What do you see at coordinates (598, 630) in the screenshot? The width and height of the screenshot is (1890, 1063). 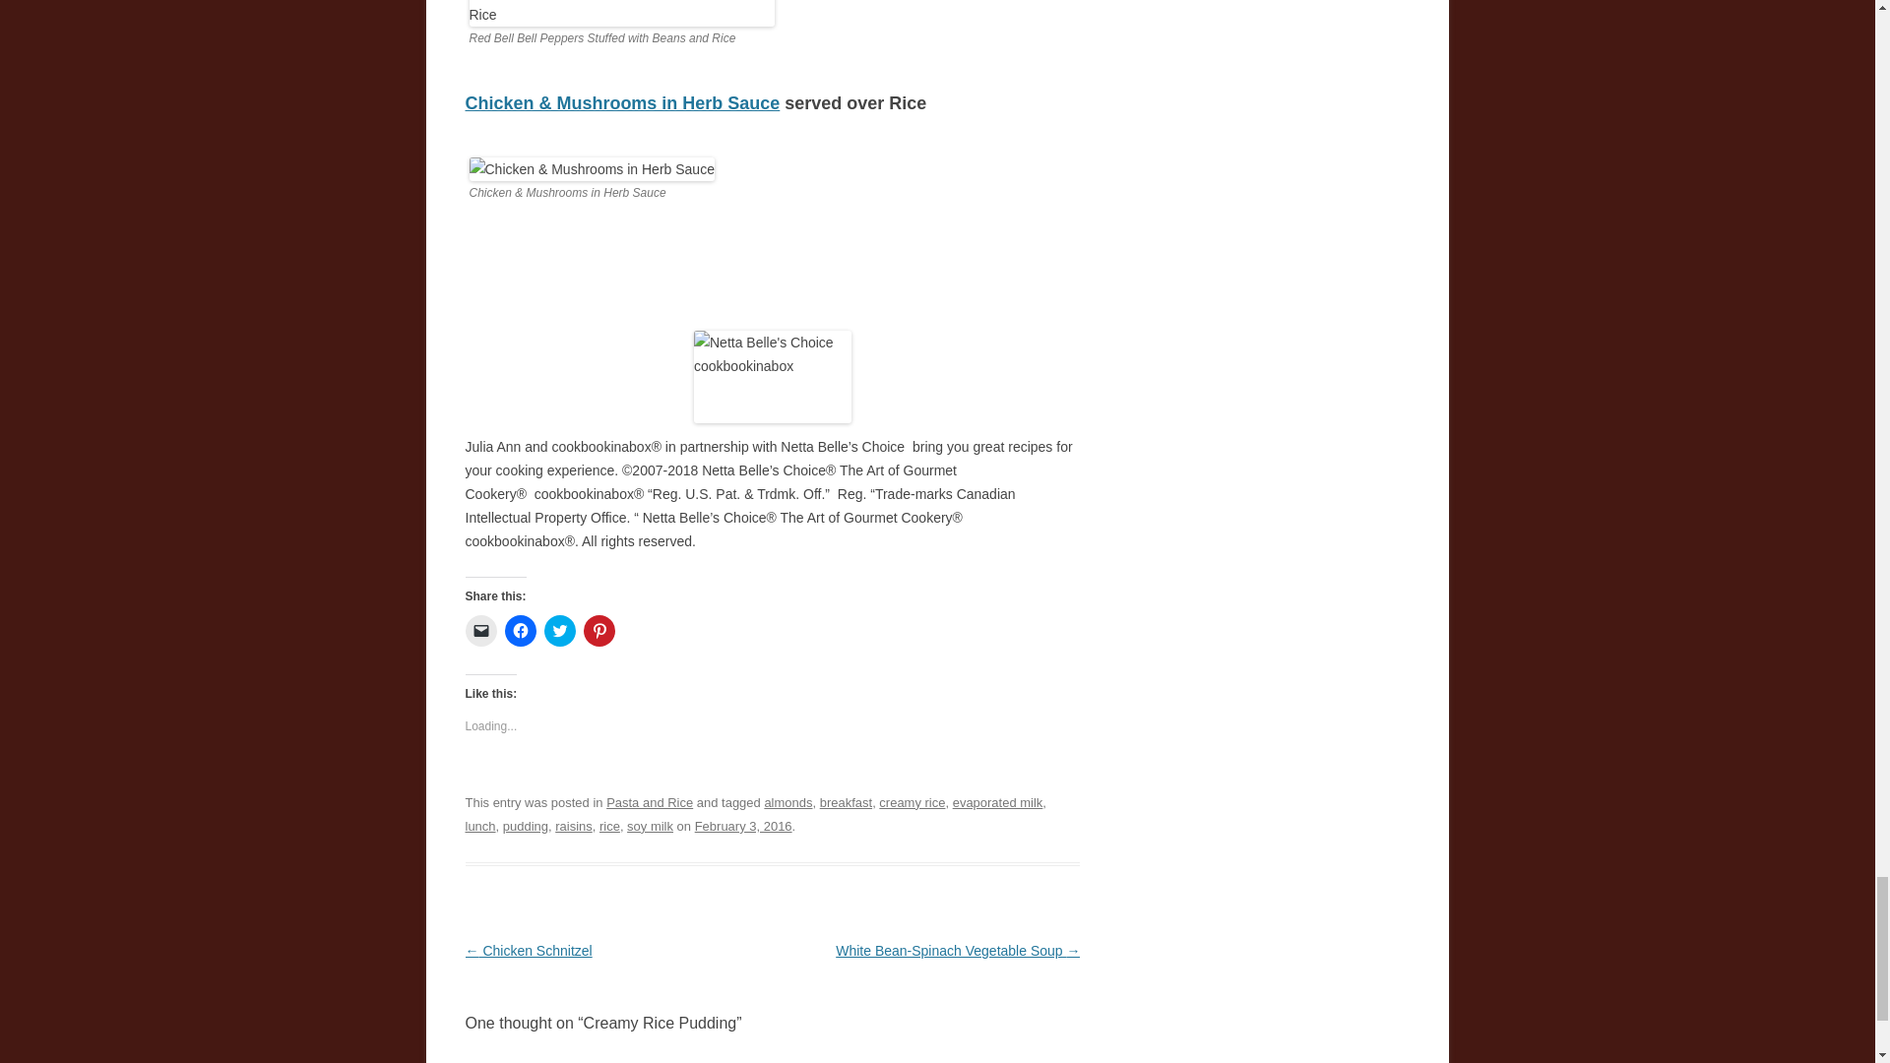 I see `Click to share on Pinterest` at bounding box center [598, 630].